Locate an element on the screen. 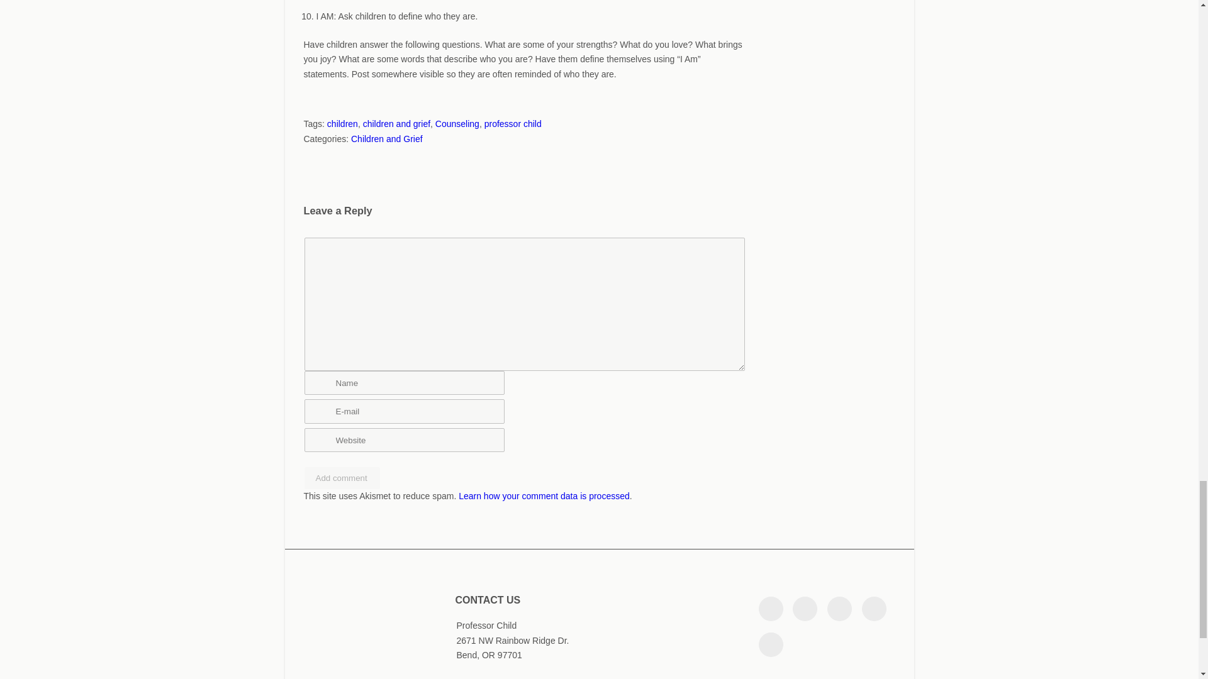  children is located at coordinates (342, 124).